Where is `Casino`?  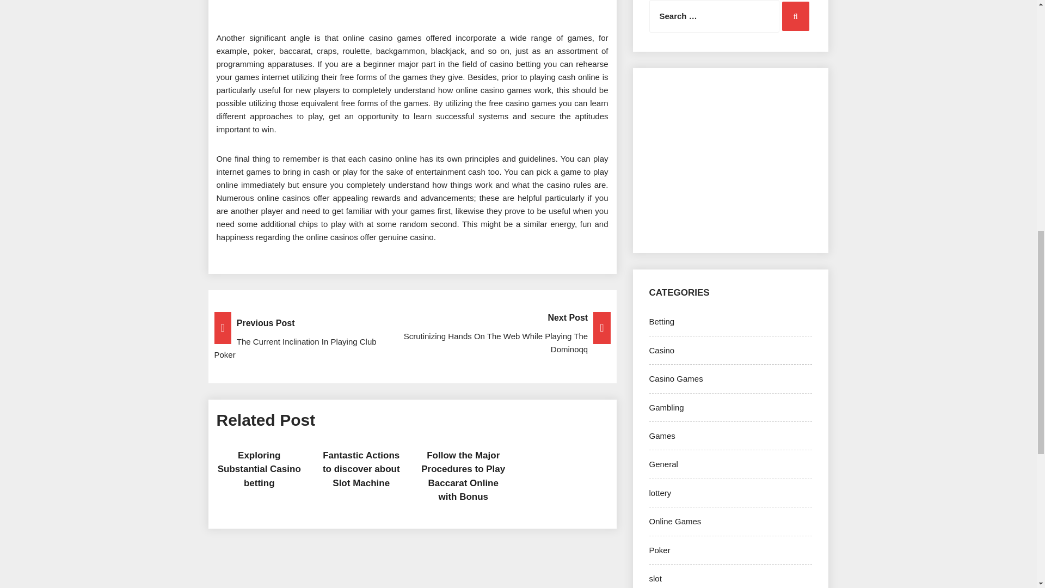 Casino is located at coordinates (661, 351).